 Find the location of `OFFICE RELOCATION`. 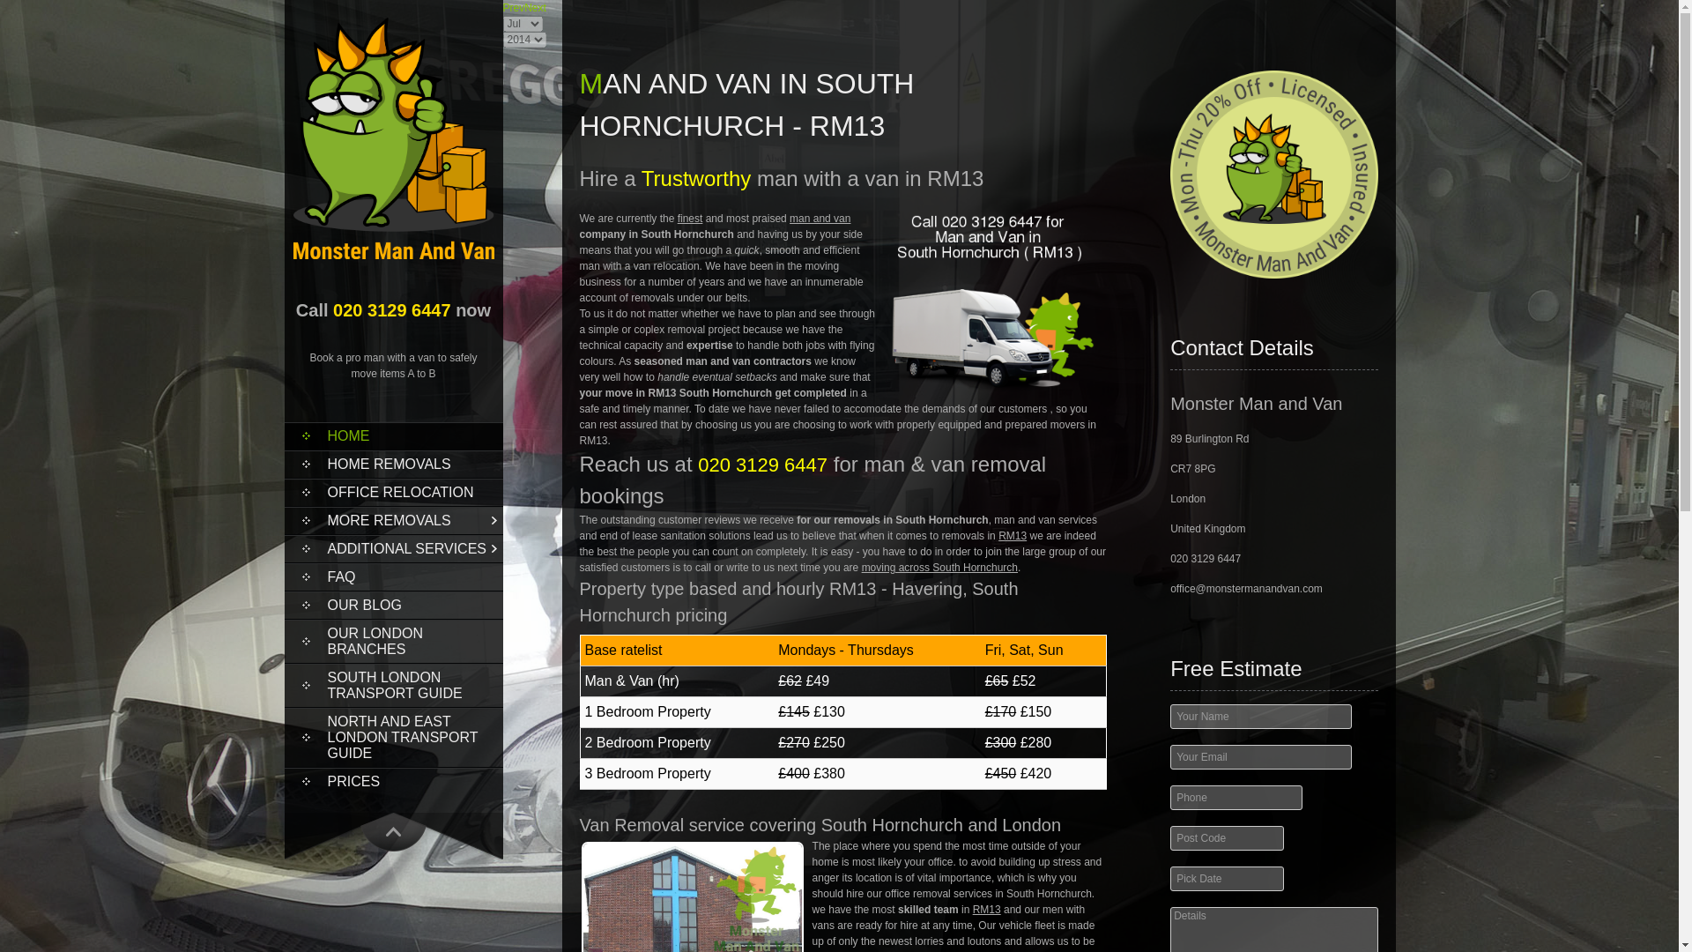

OFFICE RELOCATION is located at coordinates (393, 492).